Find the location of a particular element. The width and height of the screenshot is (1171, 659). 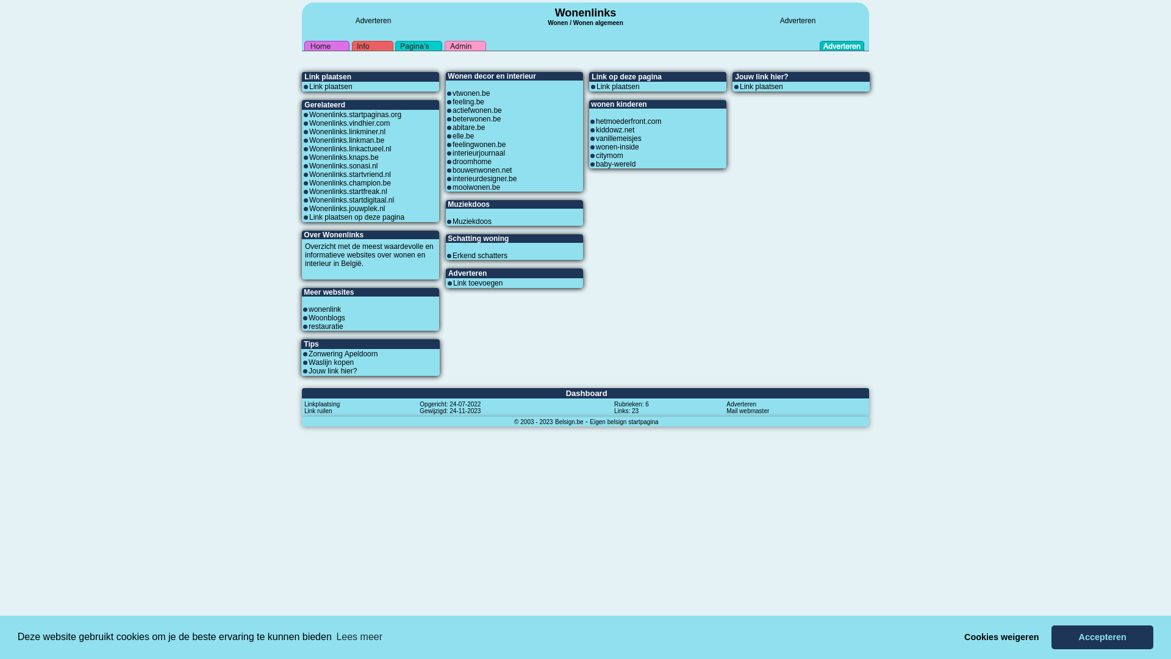

Accepteren is located at coordinates (1103, 637).